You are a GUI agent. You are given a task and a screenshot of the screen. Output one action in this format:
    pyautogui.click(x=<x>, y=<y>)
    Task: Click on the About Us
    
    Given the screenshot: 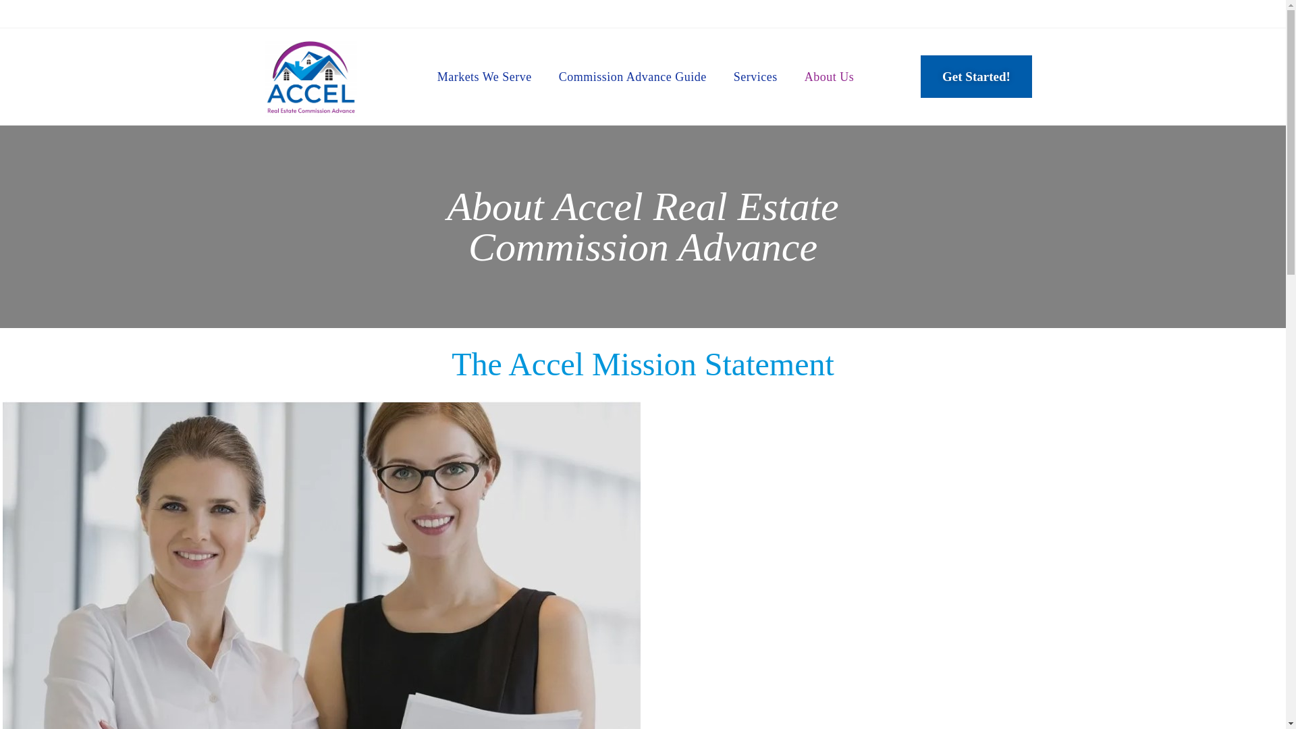 What is the action you would take?
    pyautogui.click(x=829, y=77)
    